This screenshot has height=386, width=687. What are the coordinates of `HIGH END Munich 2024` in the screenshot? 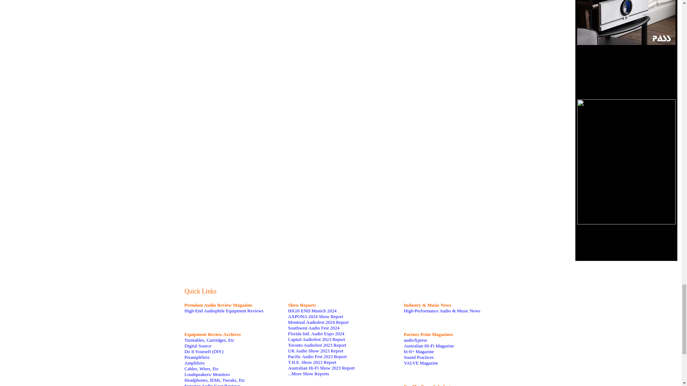 It's located at (312, 310).